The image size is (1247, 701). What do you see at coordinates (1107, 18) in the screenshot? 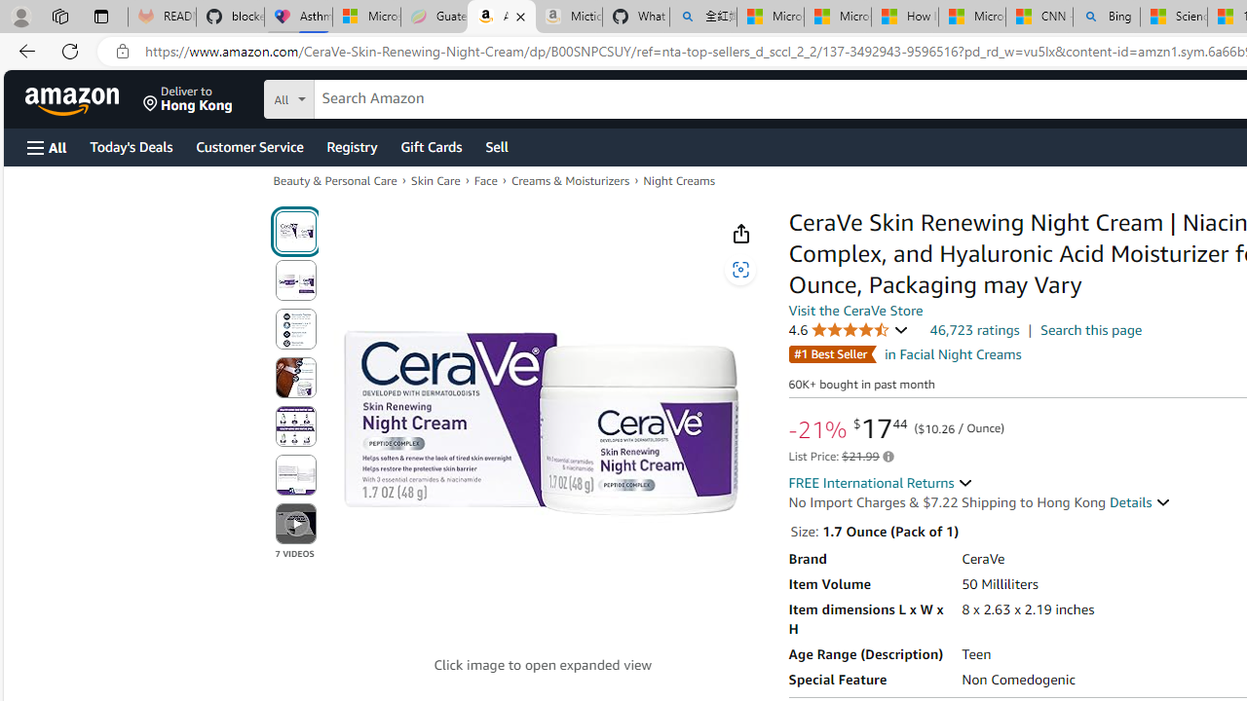
I see `Bing` at bounding box center [1107, 18].